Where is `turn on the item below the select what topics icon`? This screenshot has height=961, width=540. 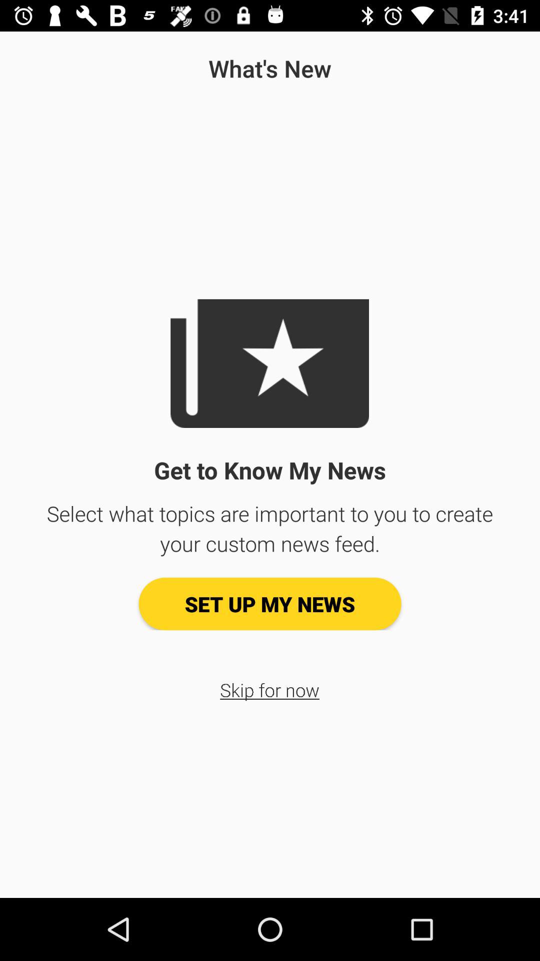
turn on the item below the select what topics icon is located at coordinates (270, 604).